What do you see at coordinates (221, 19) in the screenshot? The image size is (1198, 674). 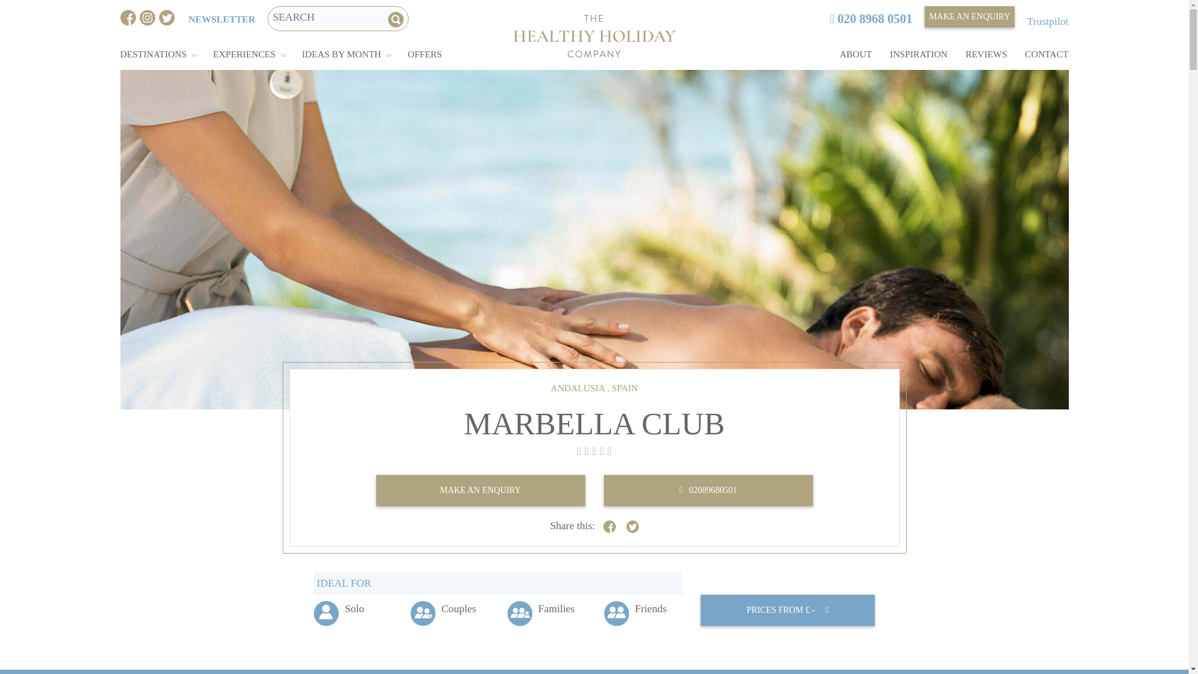 I see `NEWSLETTER` at bounding box center [221, 19].